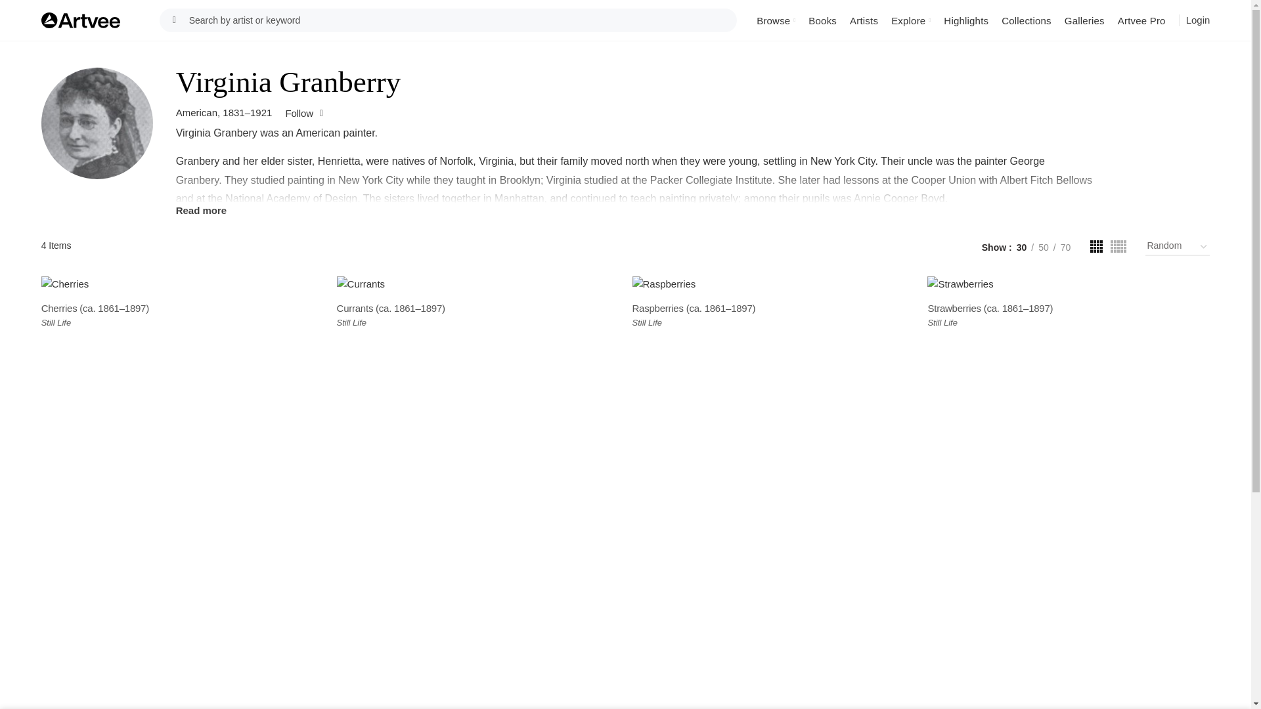 The image size is (1261, 709). I want to click on Browse, so click(776, 20).